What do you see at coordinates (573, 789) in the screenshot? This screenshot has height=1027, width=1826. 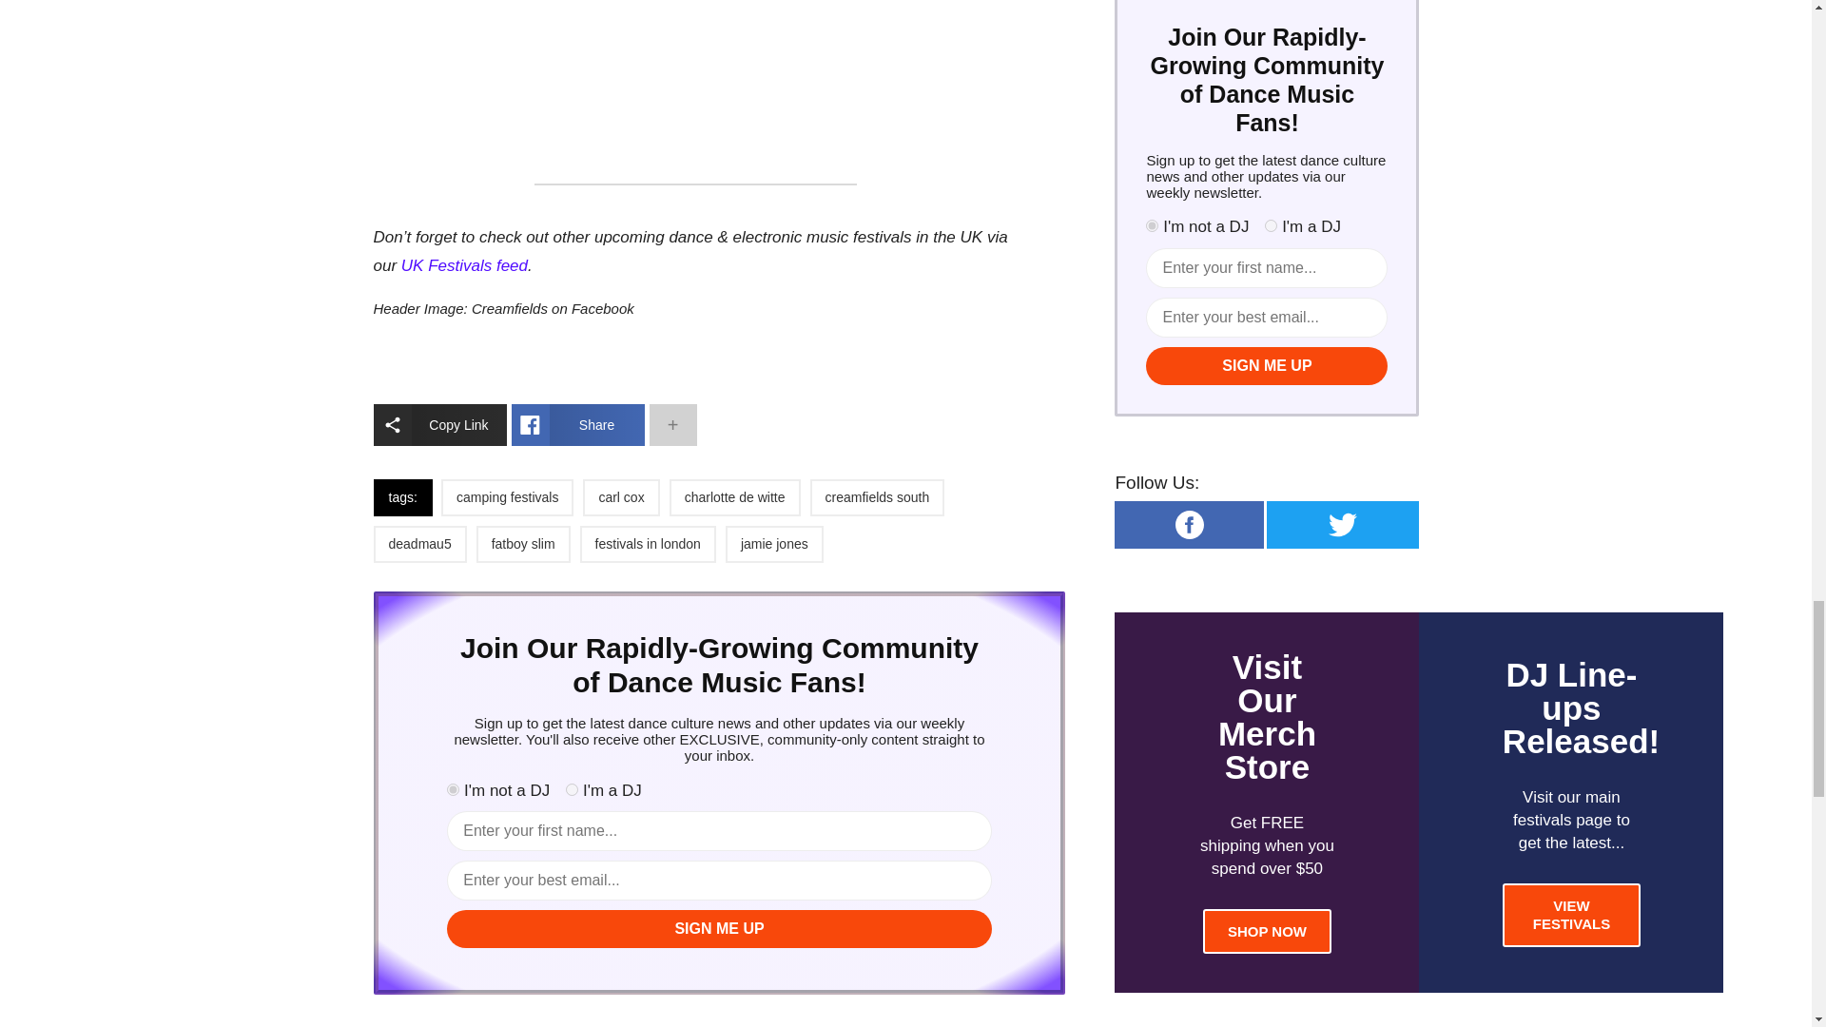 I see `I'm a DJ` at bounding box center [573, 789].